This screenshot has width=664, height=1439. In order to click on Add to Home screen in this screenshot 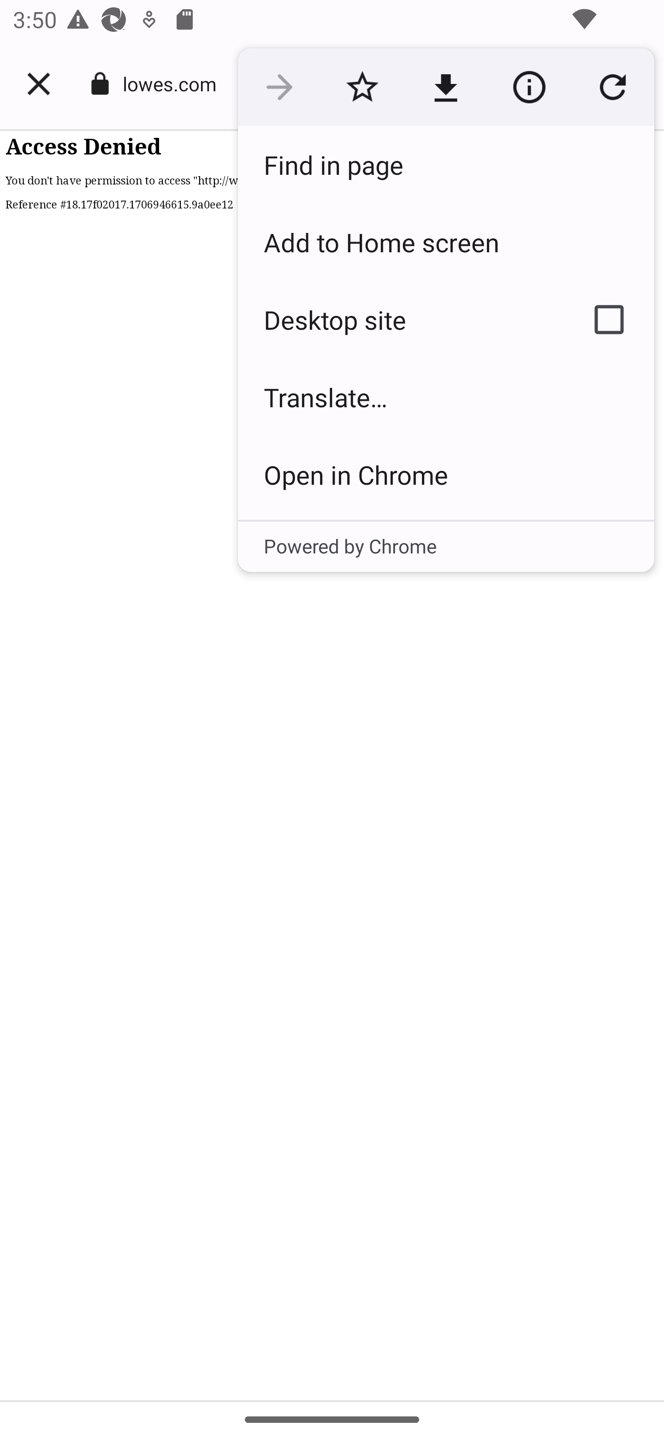, I will do `click(445, 242)`.